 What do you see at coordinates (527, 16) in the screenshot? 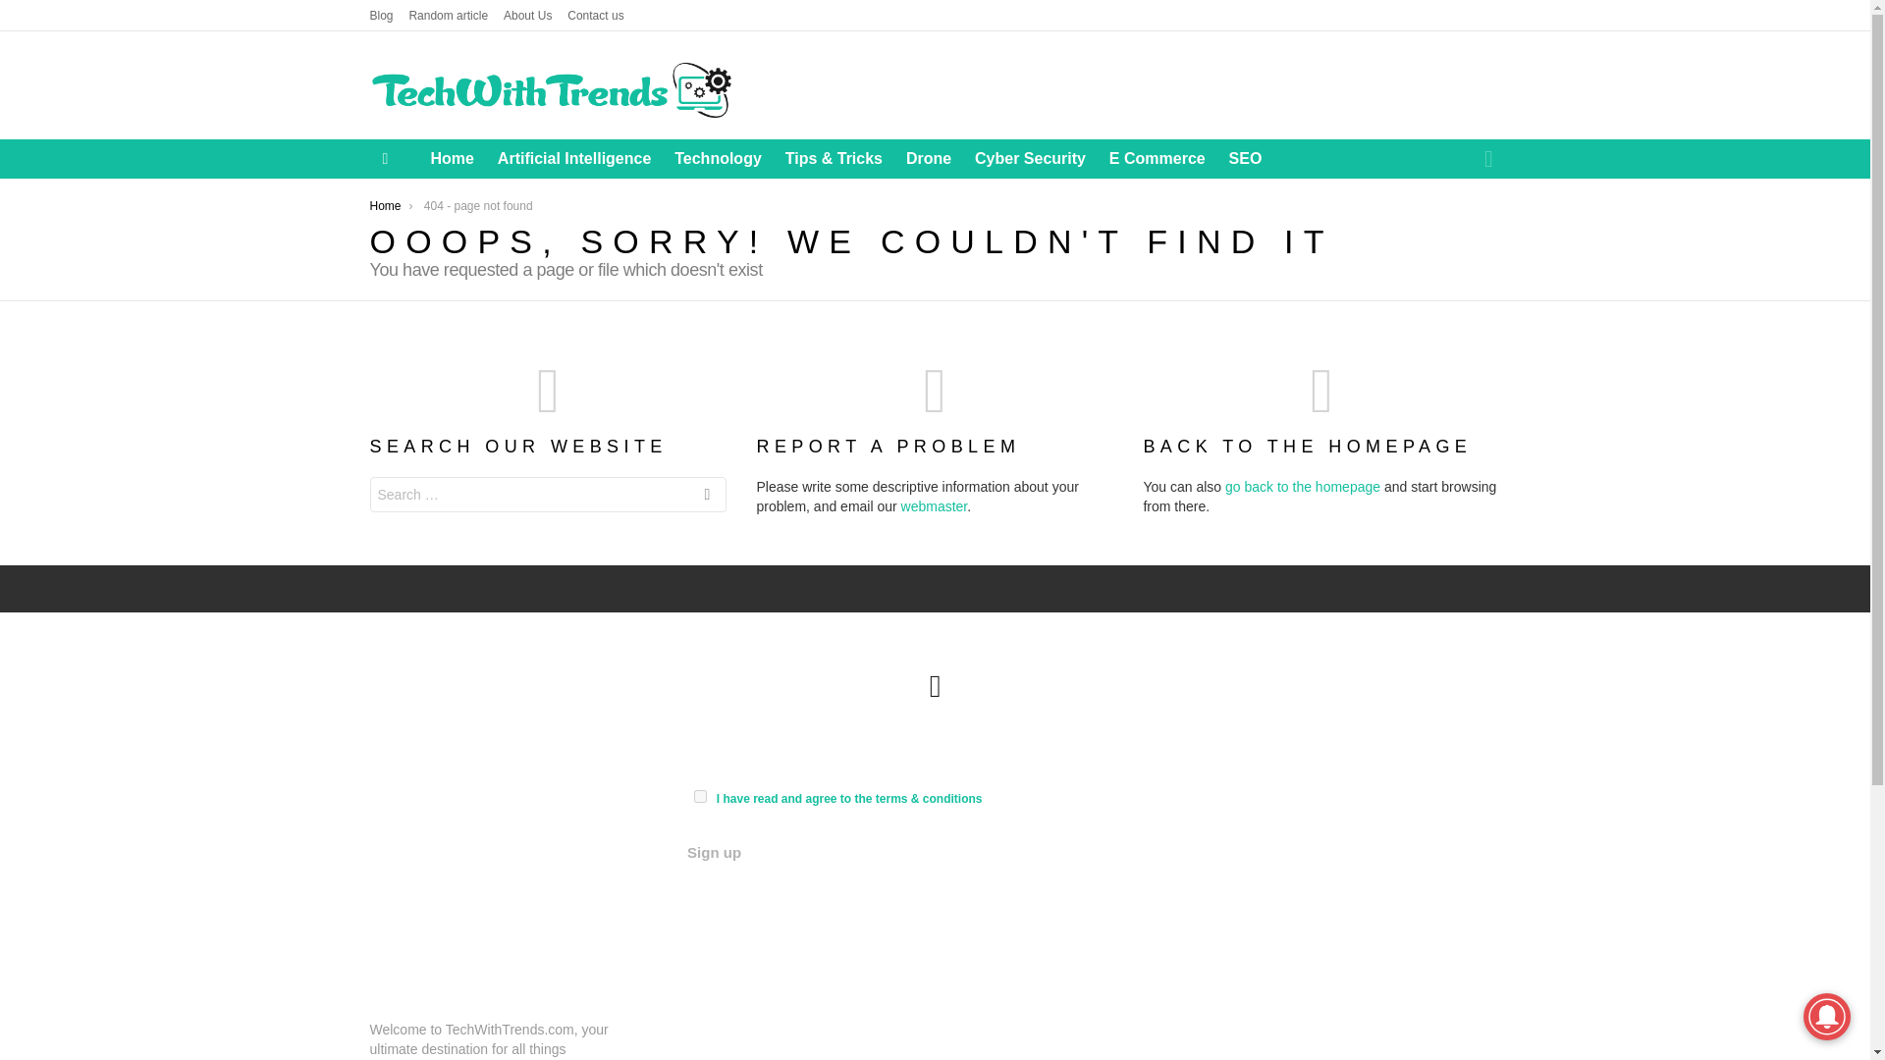
I see `About Us` at bounding box center [527, 16].